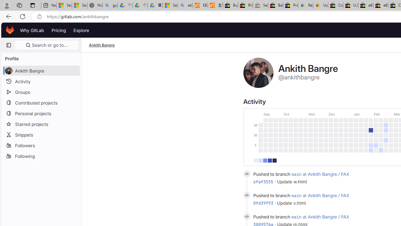 The height and width of the screenshot is (226, 401). What do you see at coordinates (41, 92) in the screenshot?
I see `Groups` at bounding box center [41, 92].